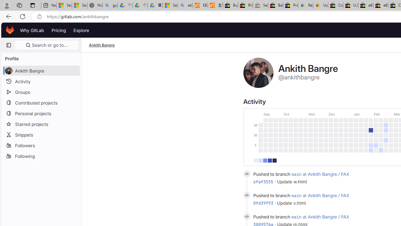 The height and width of the screenshot is (226, 401). What do you see at coordinates (41, 92) in the screenshot?
I see `Groups` at bounding box center [41, 92].